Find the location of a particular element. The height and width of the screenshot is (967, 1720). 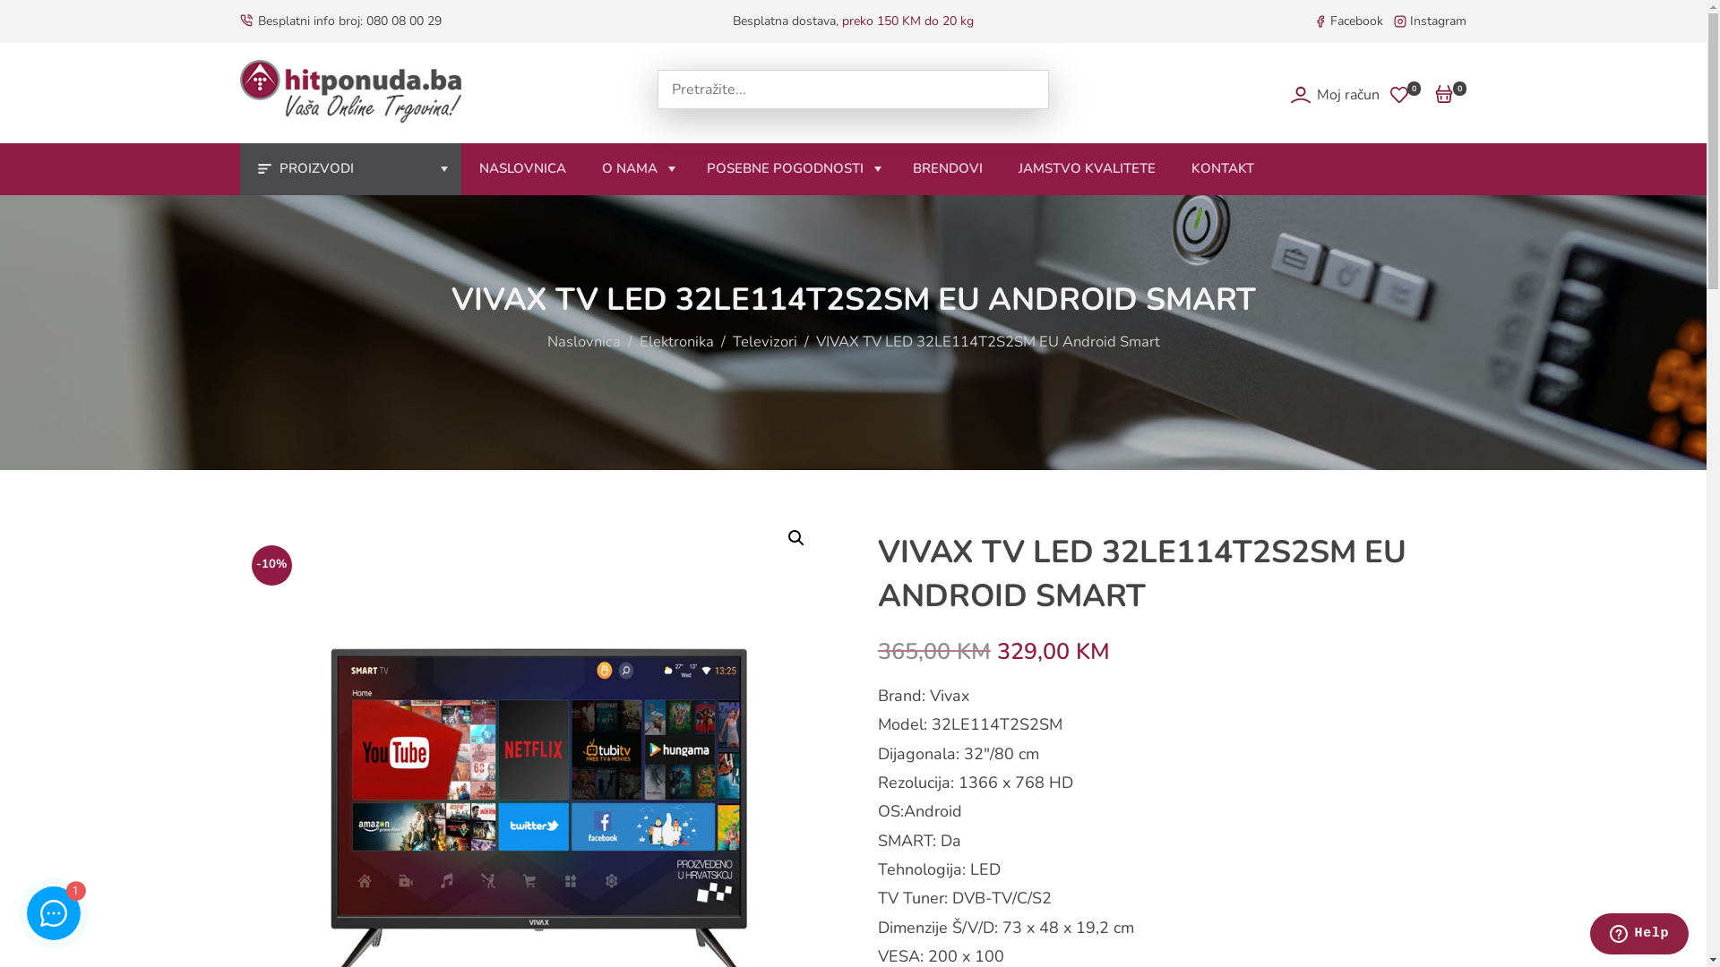

PROIZVODI is located at coordinates (351, 169).